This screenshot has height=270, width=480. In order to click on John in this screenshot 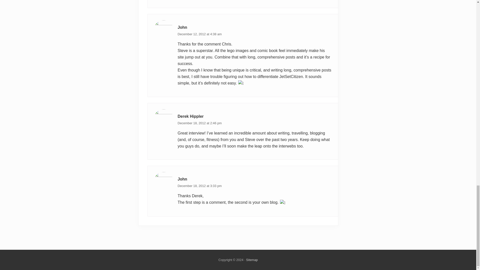, I will do `click(182, 27)`.